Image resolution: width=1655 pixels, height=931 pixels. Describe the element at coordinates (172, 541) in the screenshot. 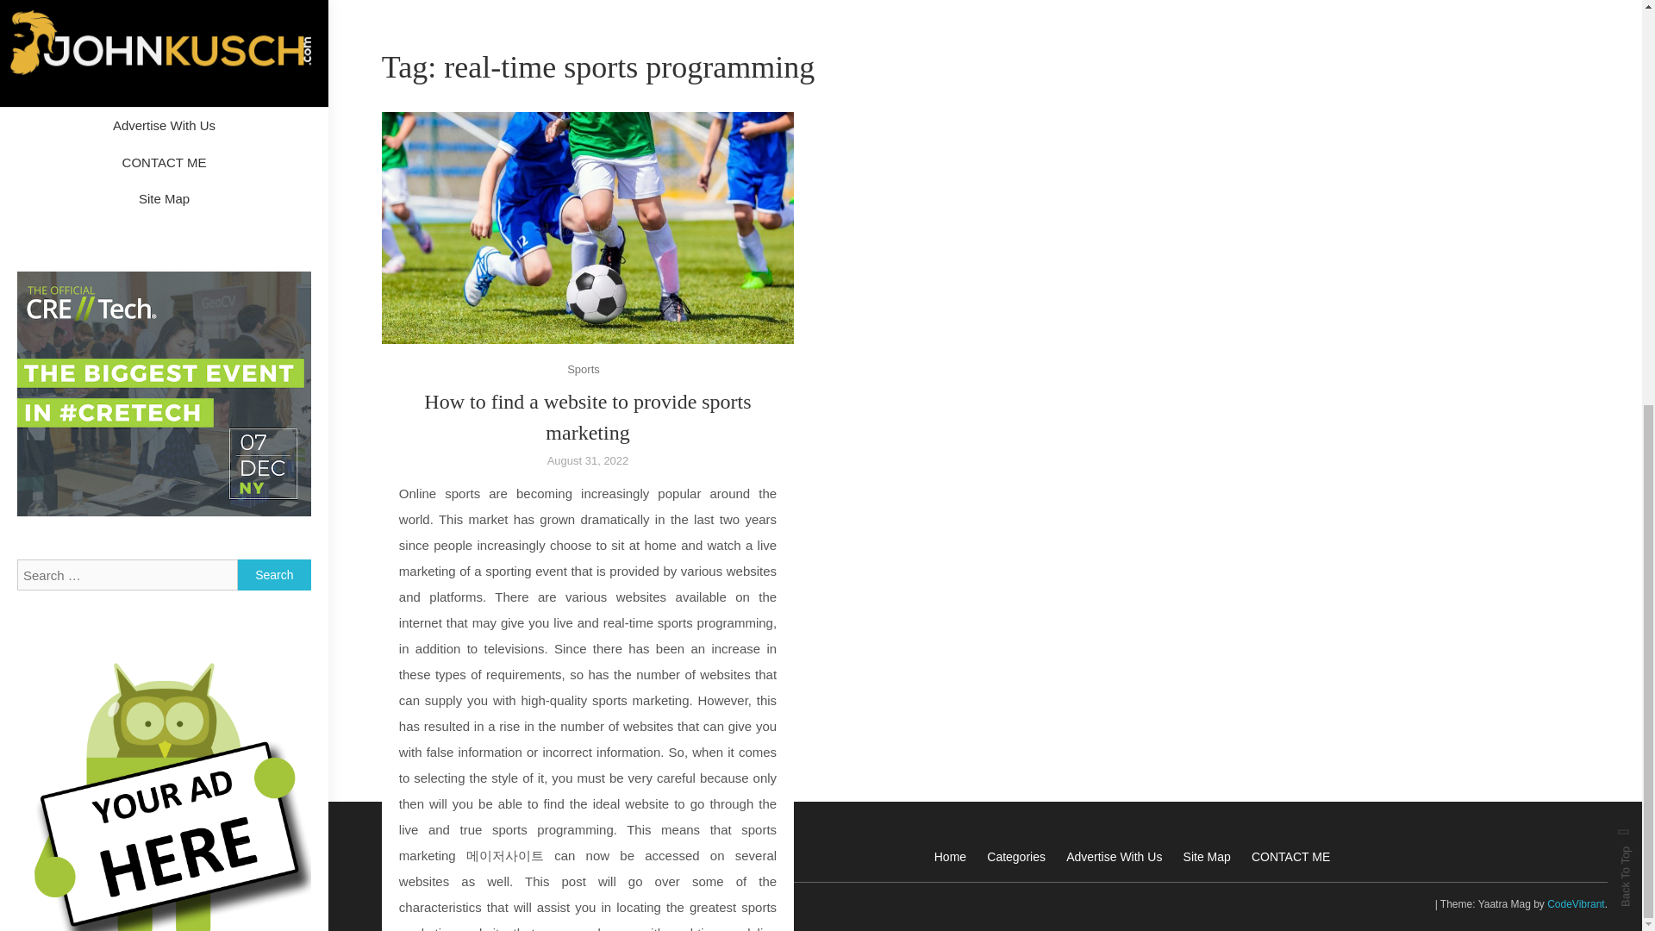

I see `Estate automation` at that location.